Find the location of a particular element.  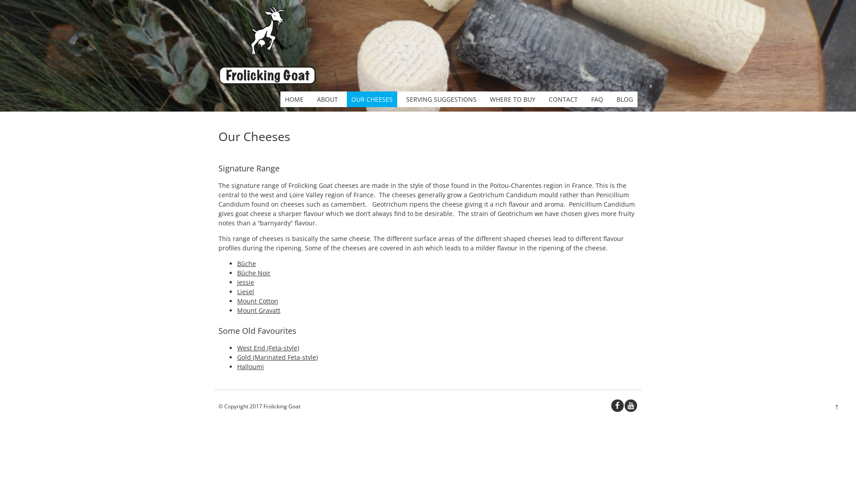

Artisan Goat Cheese is located at coordinates (267, 82).